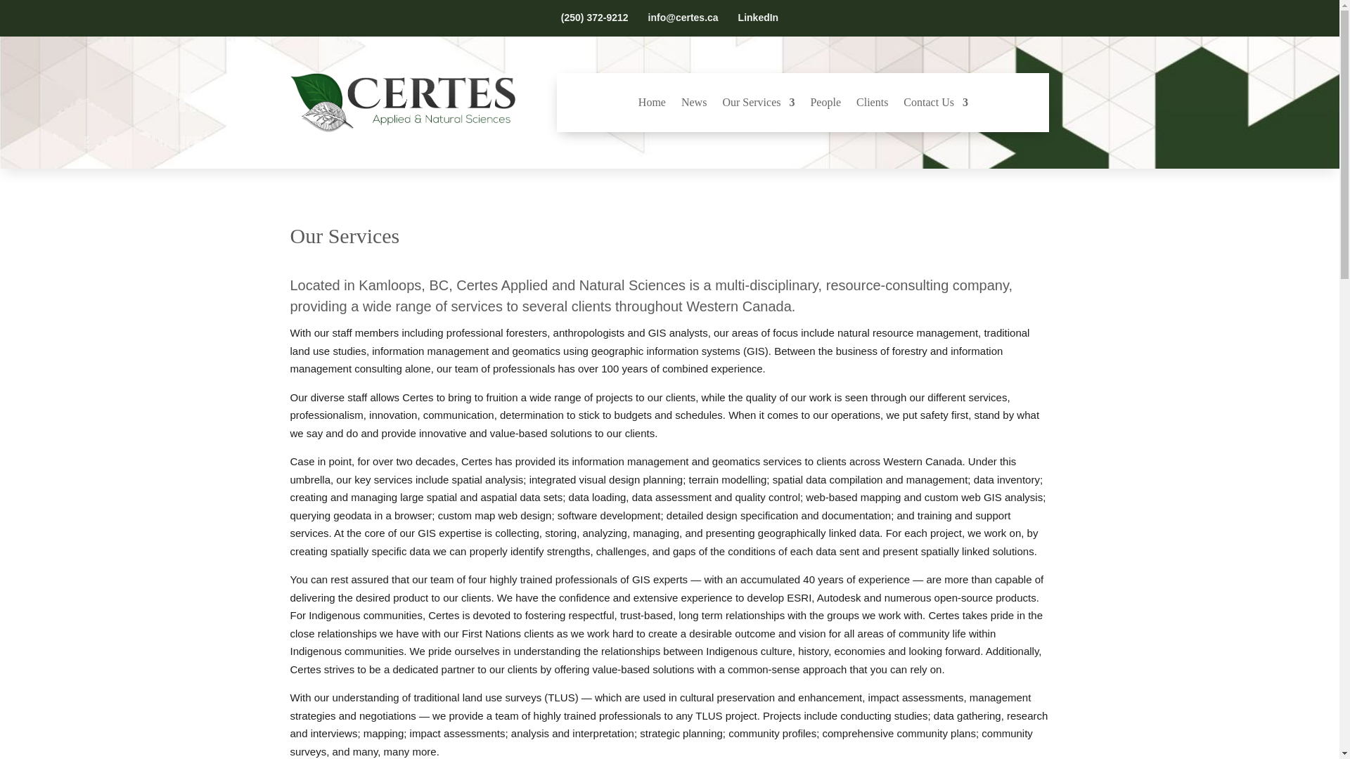 The image size is (1350, 759). I want to click on Clients, so click(872, 105).